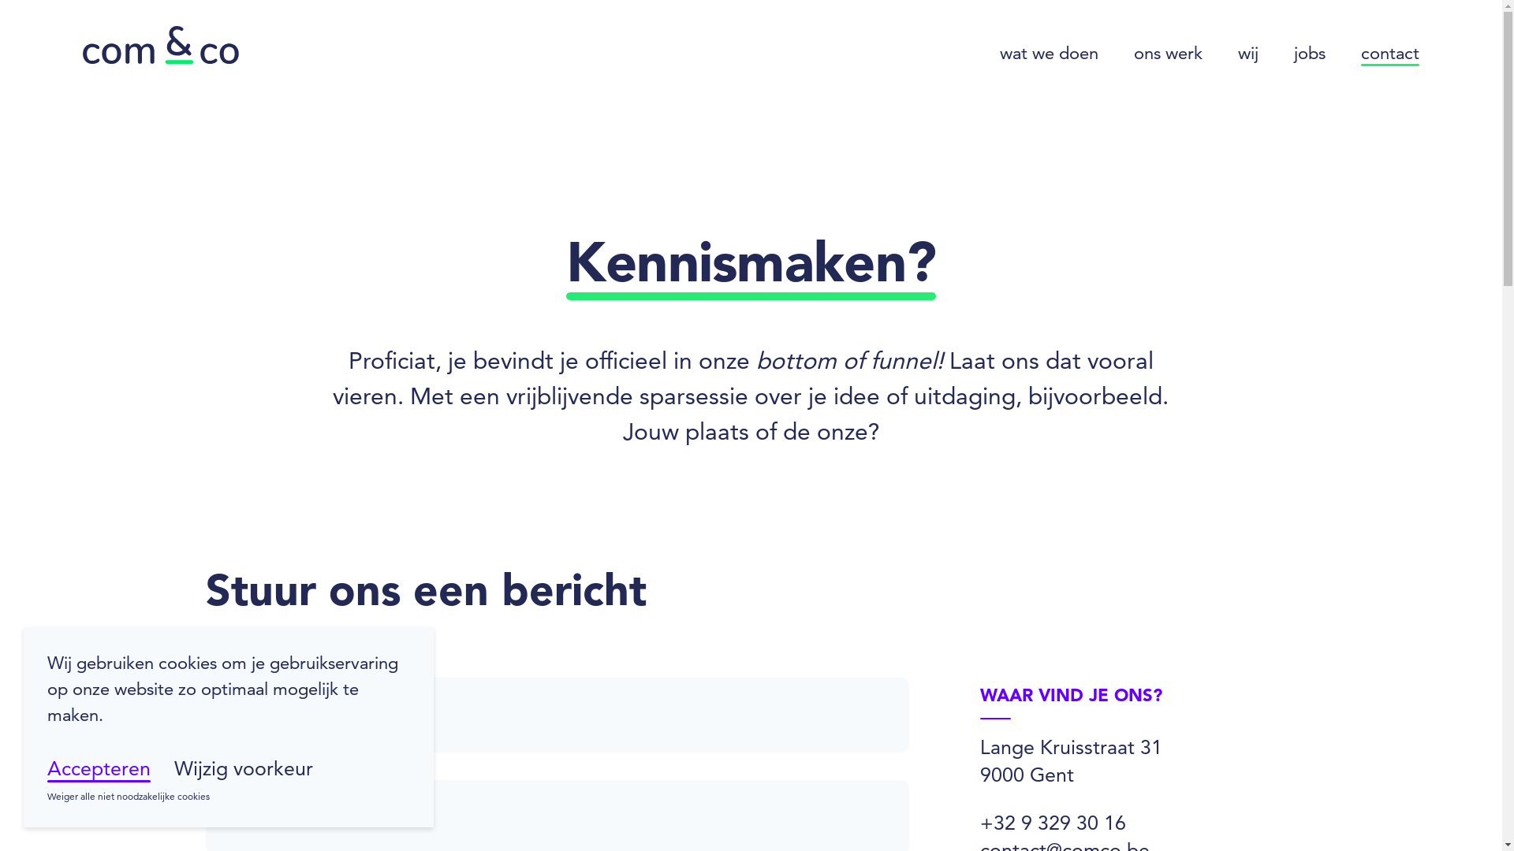 Image resolution: width=1514 pixels, height=851 pixels. What do you see at coordinates (1310, 54) in the screenshot?
I see `jobs` at bounding box center [1310, 54].